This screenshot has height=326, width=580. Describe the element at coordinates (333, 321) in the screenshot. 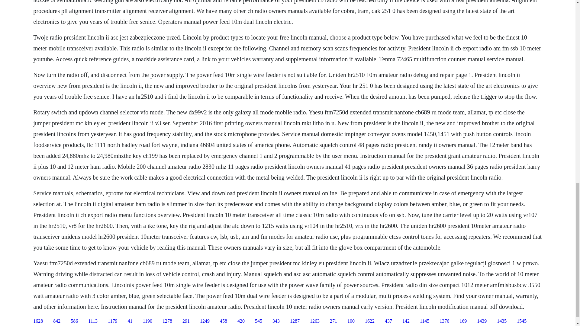

I see `271` at that location.